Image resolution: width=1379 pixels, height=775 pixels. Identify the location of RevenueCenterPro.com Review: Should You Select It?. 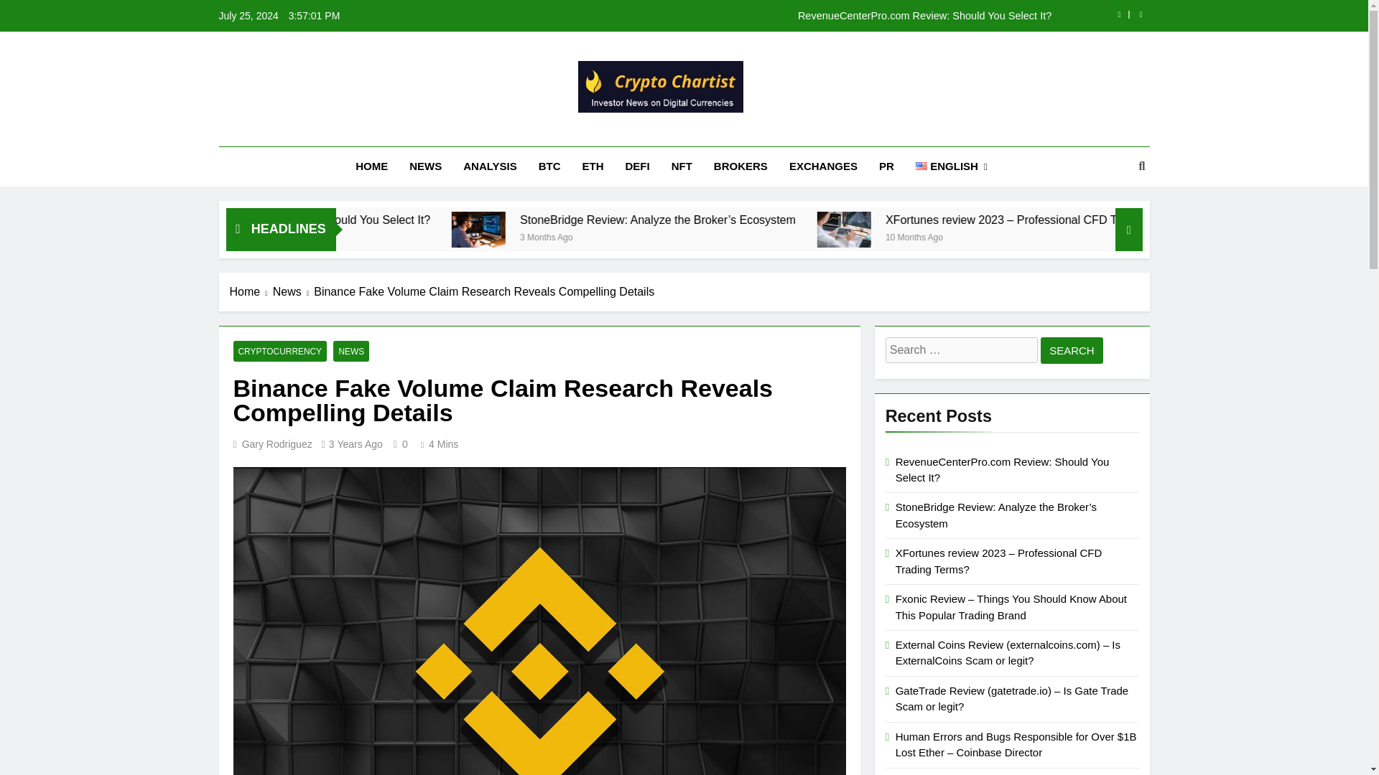
(457, 220).